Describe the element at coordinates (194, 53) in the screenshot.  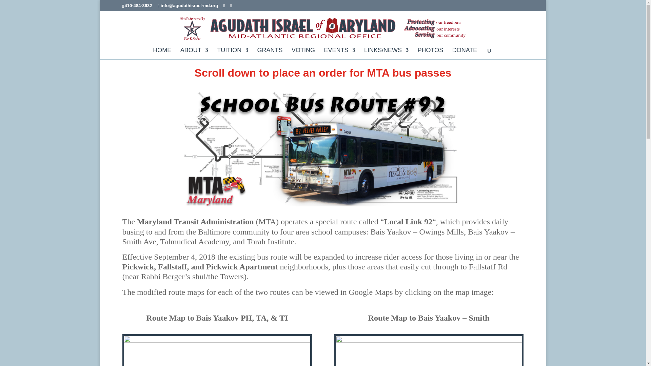
I see `ABOUT` at that location.